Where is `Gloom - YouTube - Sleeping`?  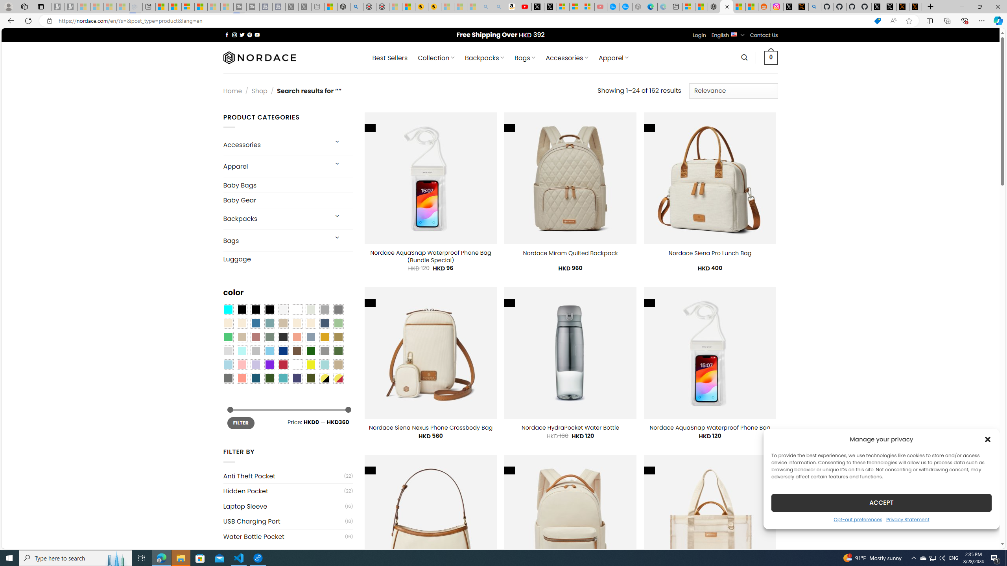
Gloom - YouTube - Sleeping is located at coordinates (600, 7).